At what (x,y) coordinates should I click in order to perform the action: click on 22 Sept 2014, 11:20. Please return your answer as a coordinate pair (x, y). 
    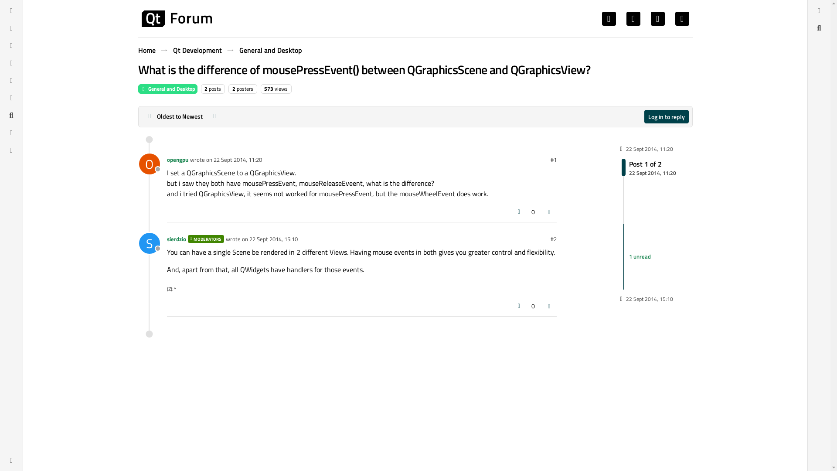
    Looking at the image, I should click on (237, 160).